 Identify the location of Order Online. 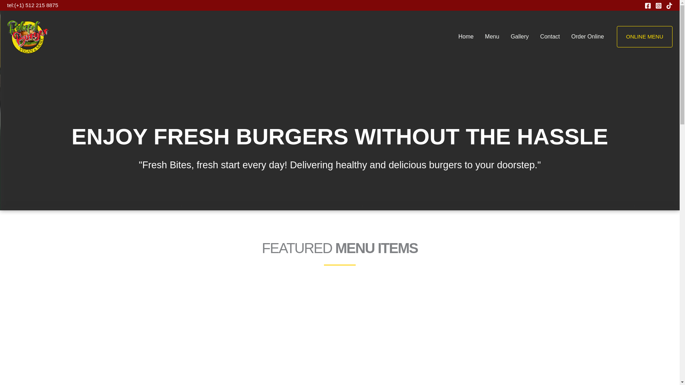
(587, 37).